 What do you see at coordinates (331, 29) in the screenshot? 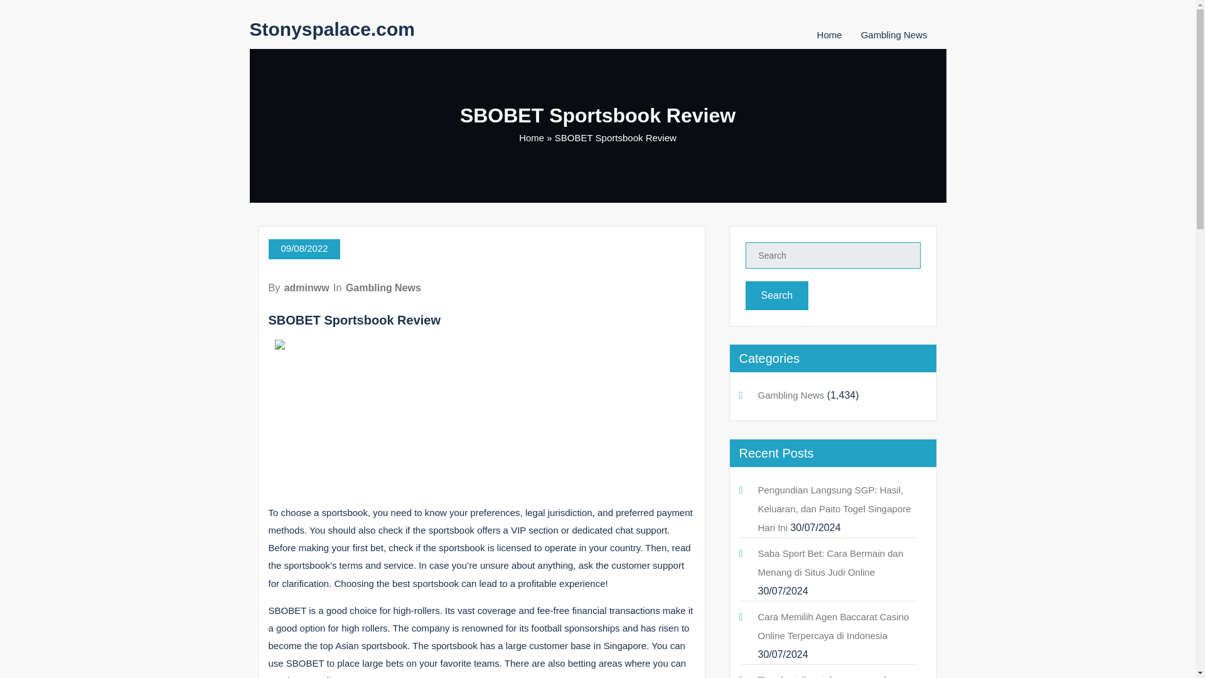
I see `Stonyspalace.com` at bounding box center [331, 29].